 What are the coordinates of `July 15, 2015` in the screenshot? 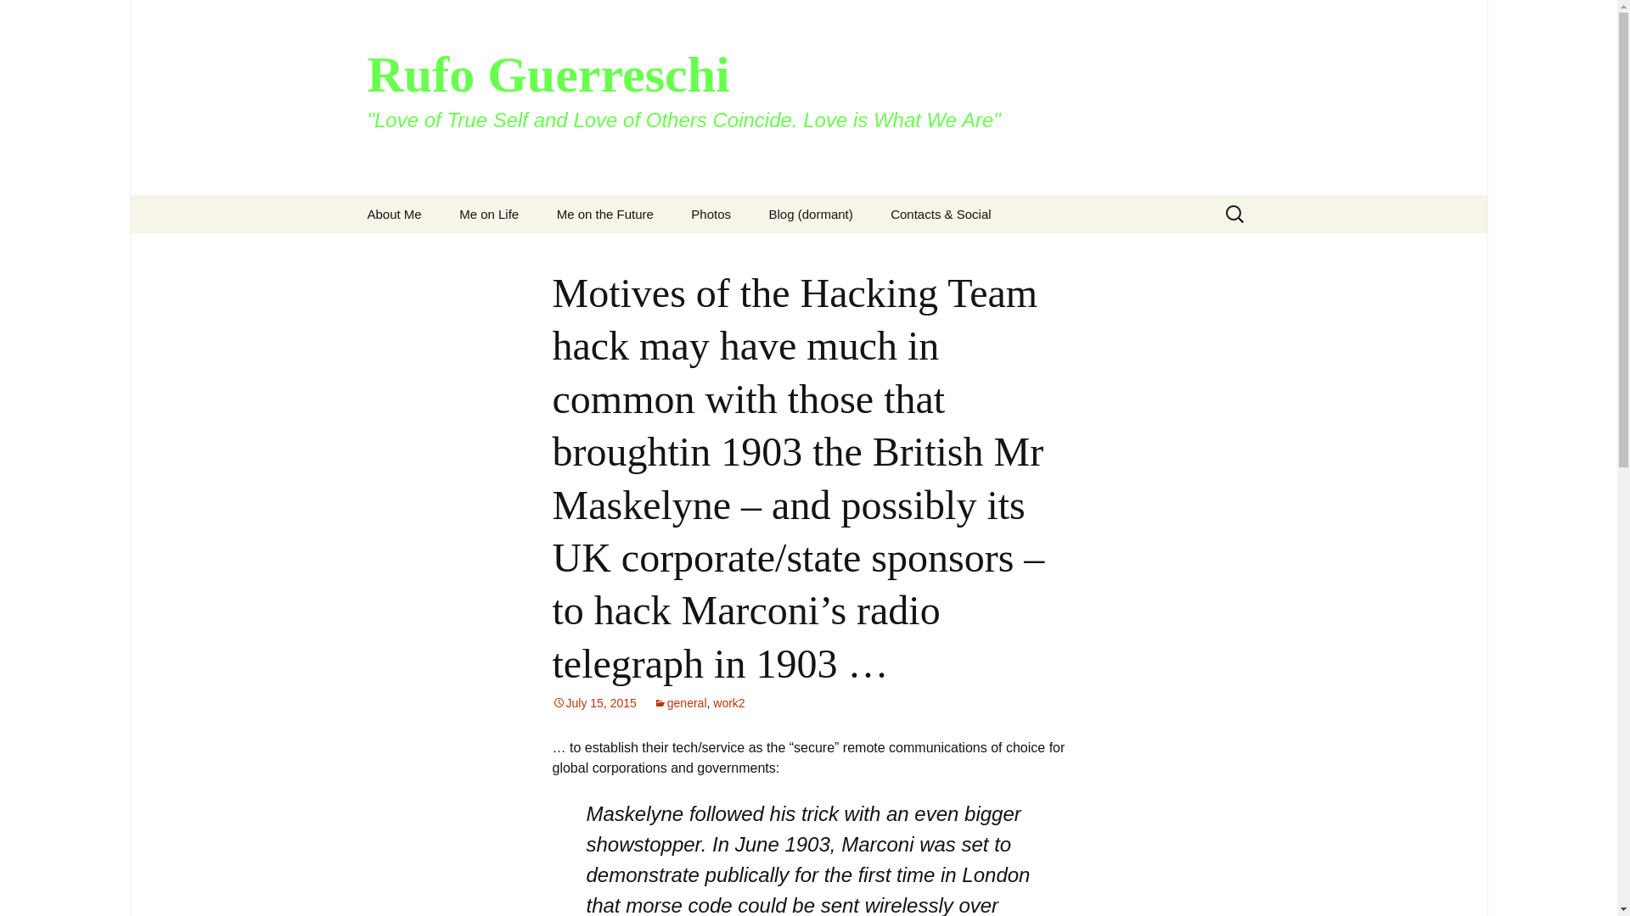 It's located at (593, 702).